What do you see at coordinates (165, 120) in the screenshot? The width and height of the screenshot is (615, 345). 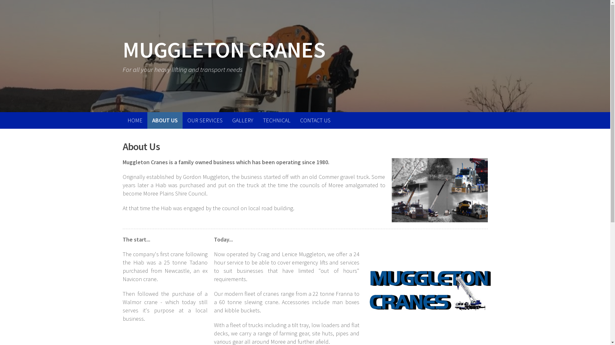 I see `ABOUT US` at bounding box center [165, 120].